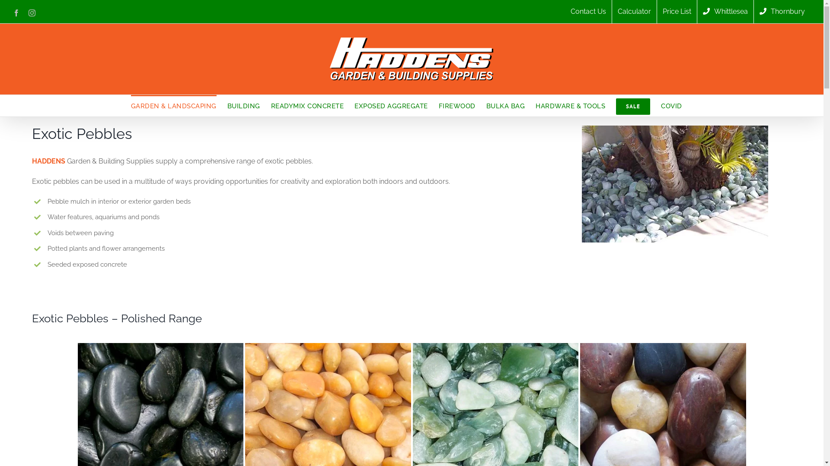 This screenshot has height=466, width=830. I want to click on BUILDING, so click(244, 106).